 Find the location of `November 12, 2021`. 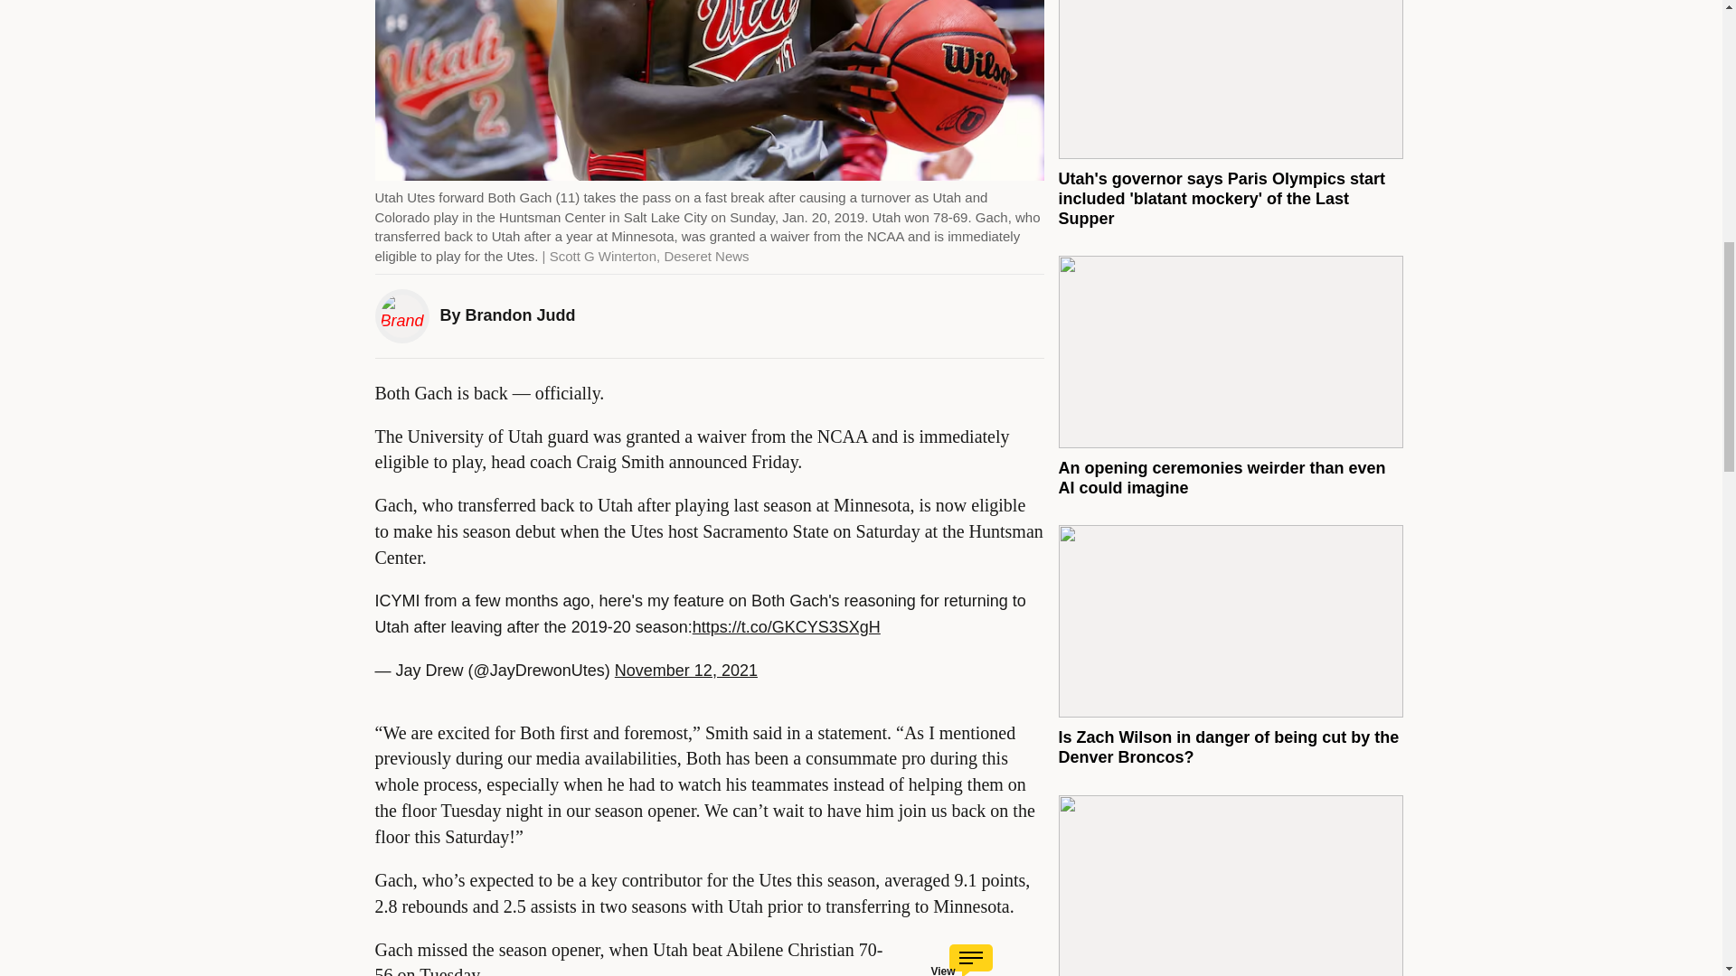

November 12, 2021 is located at coordinates (685, 671).